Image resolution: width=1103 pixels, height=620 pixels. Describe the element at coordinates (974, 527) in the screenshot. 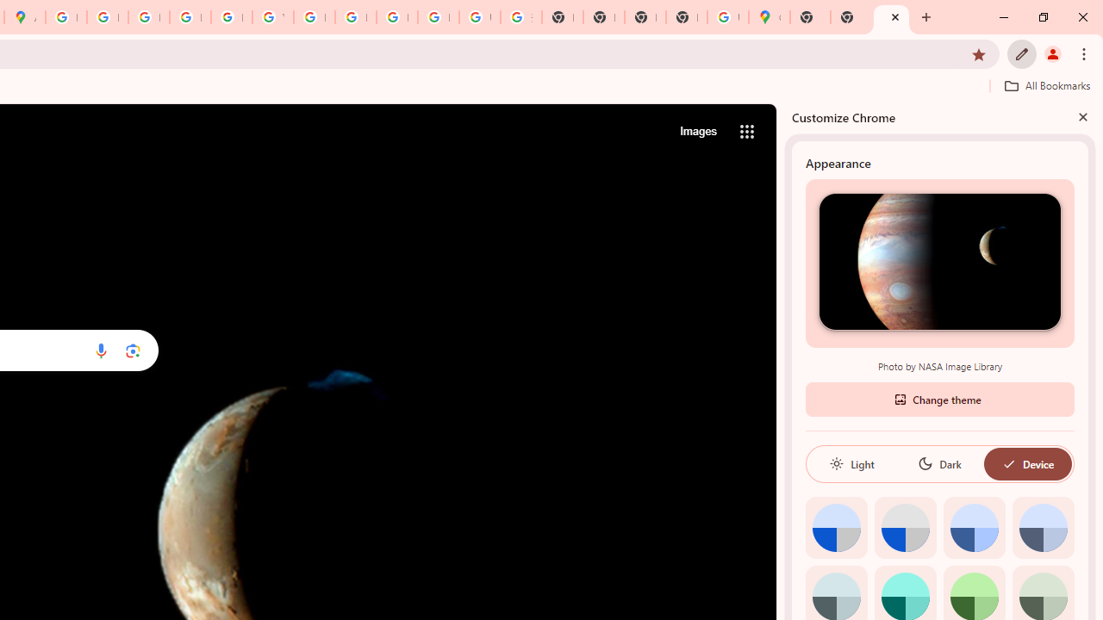

I see `Blue` at that location.